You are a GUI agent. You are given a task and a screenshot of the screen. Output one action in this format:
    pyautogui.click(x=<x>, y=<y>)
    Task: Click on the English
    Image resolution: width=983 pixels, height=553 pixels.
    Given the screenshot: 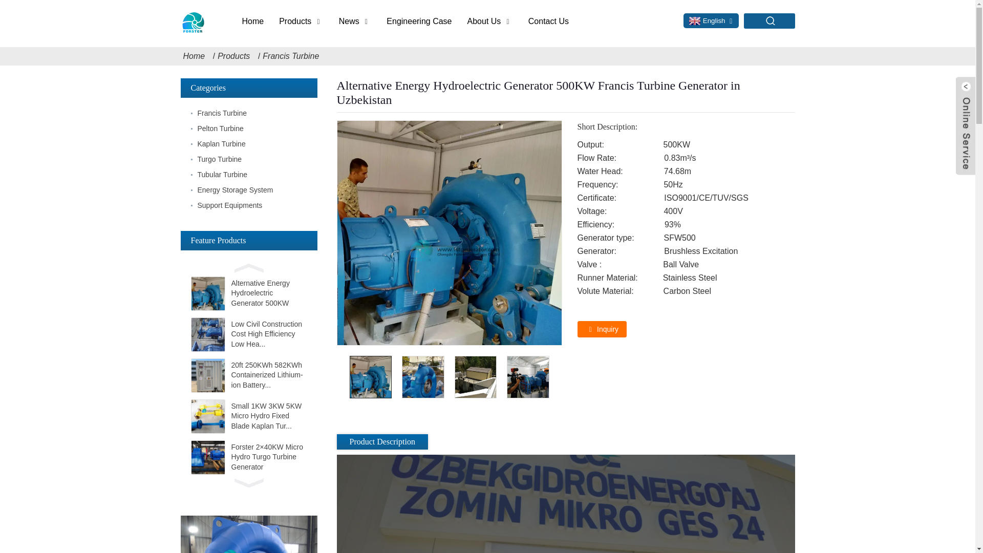 What is the action you would take?
    pyautogui.click(x=706, y=20)
    